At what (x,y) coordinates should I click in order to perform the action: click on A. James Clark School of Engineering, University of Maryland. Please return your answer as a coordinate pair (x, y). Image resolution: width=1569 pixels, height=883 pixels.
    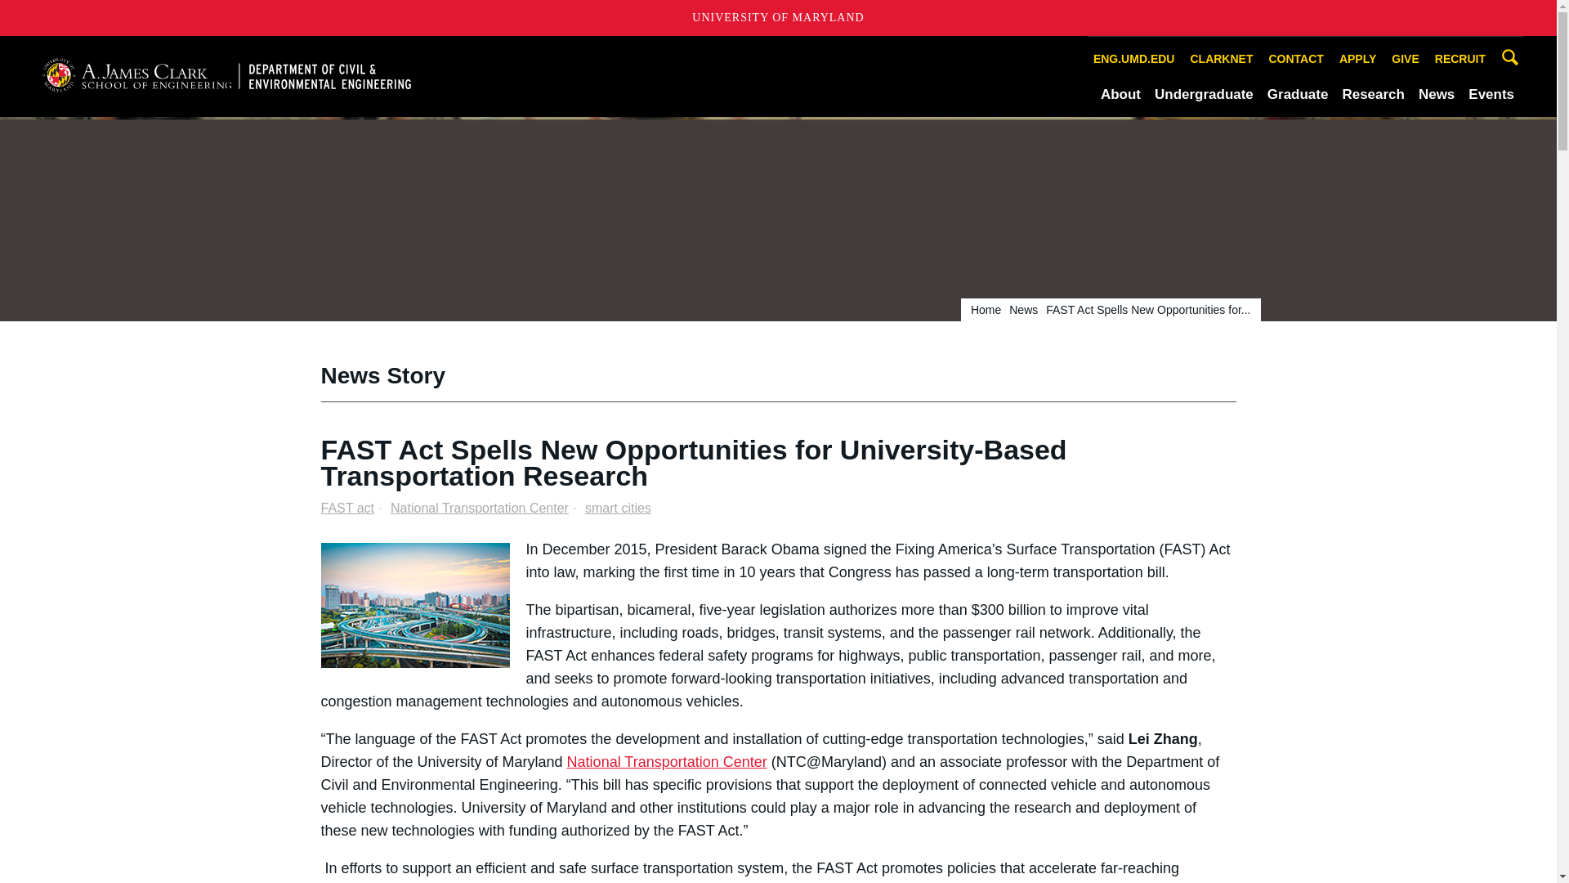
    Looking at the image, I should click on (226, 75).